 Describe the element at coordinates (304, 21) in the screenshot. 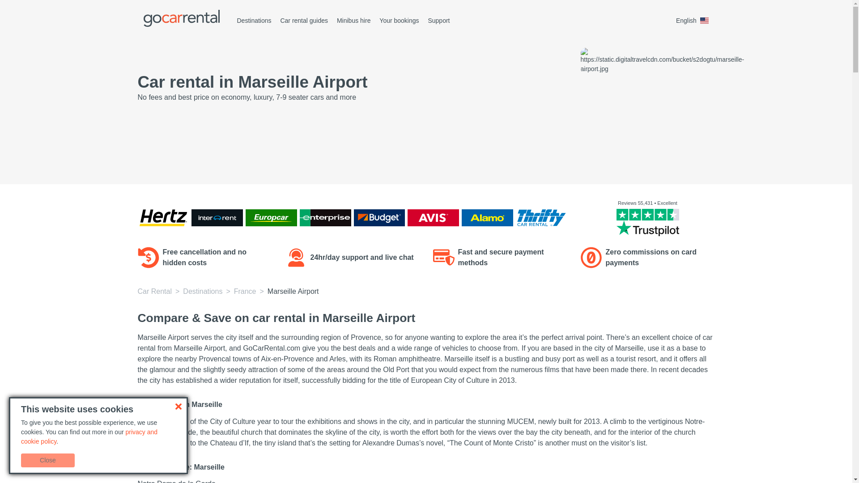

I see `Car rental guides` at that location.